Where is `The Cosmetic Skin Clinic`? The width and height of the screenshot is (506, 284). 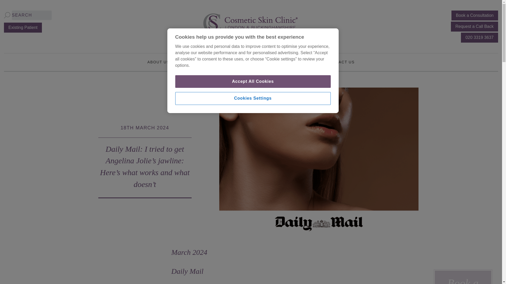 The Cosmetic Skin Clinic is located at coordinates (251, 23).